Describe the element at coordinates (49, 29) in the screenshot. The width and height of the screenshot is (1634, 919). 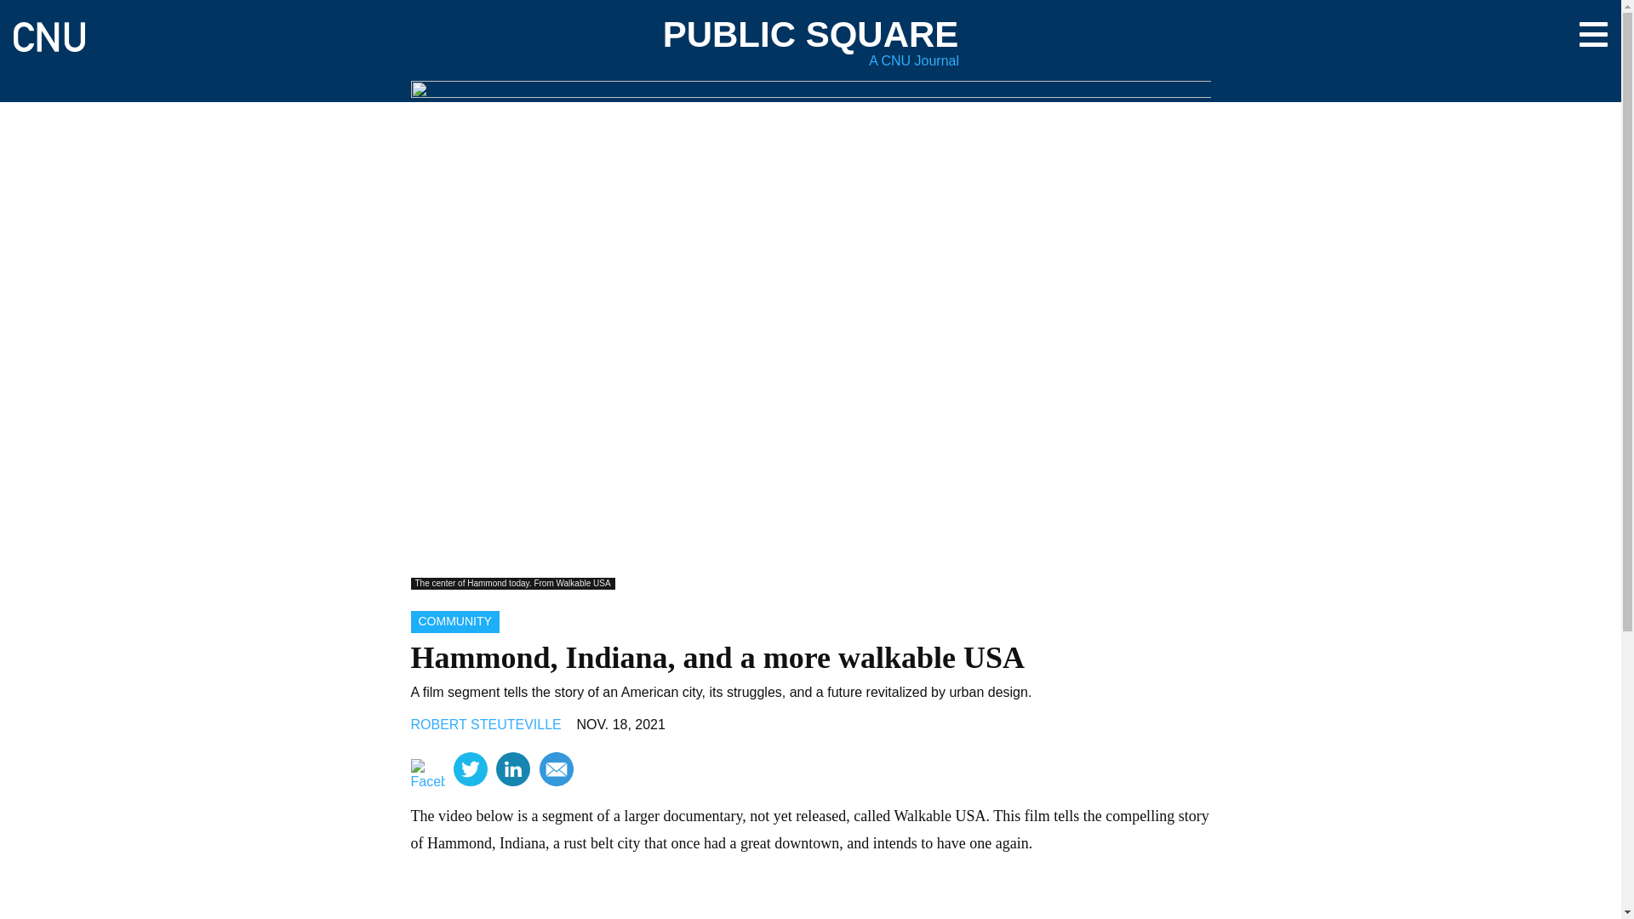
I see `Home` at that location.